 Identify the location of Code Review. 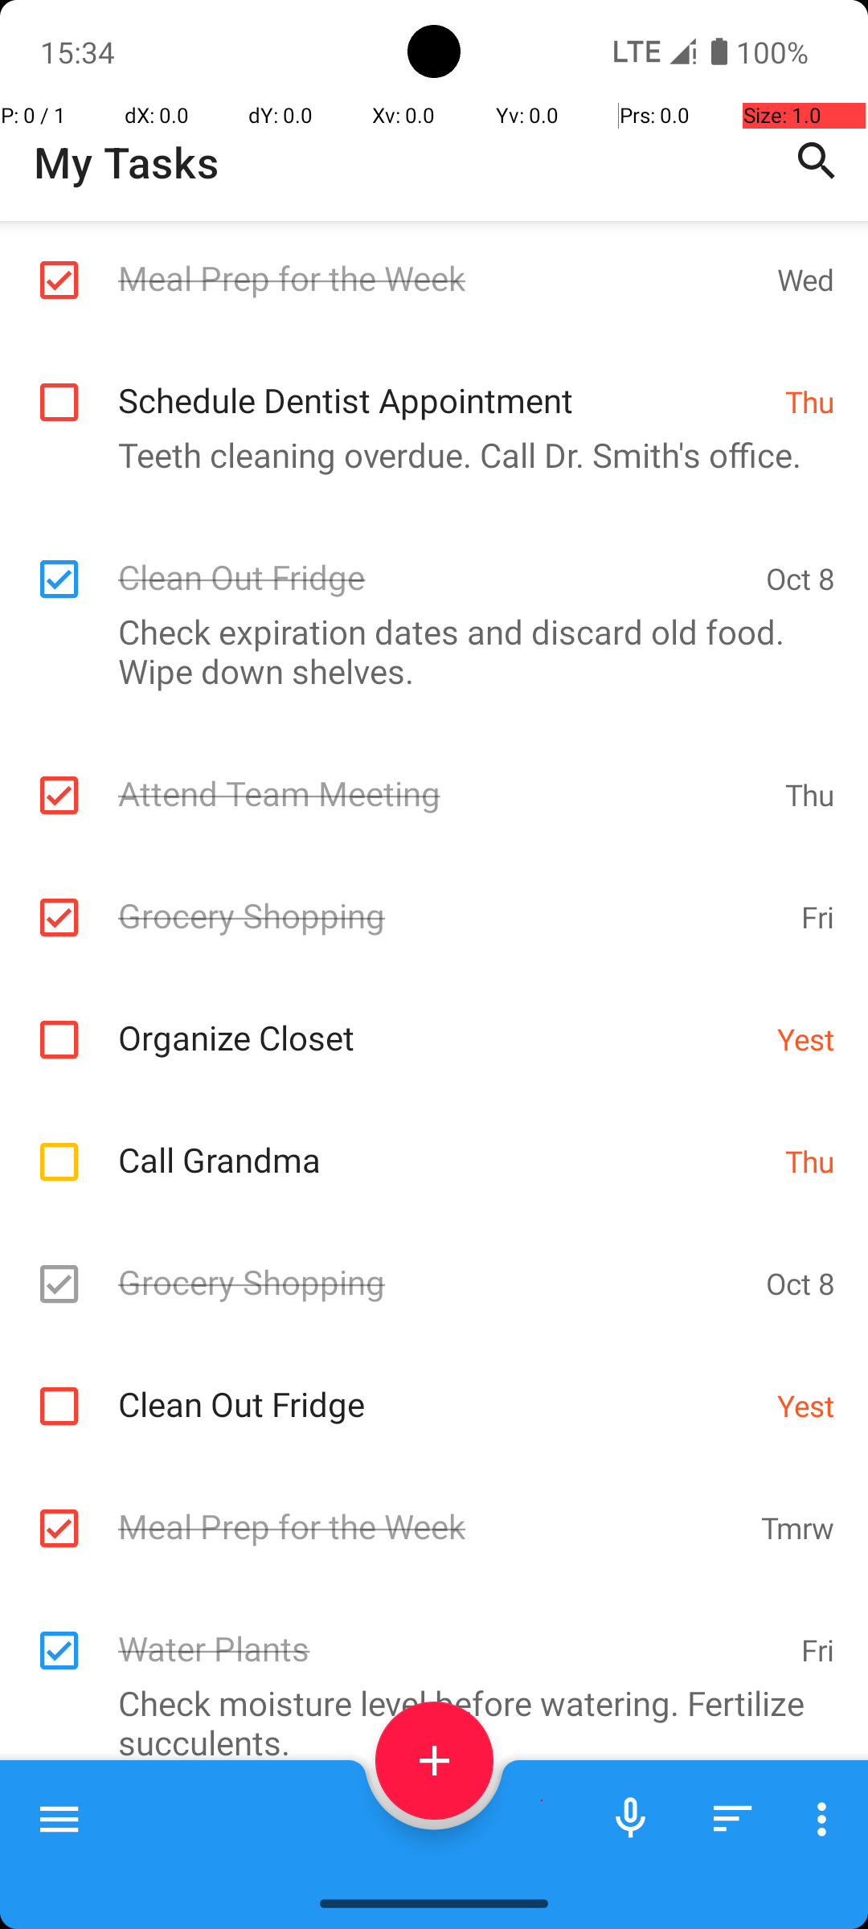
(439, 1843).